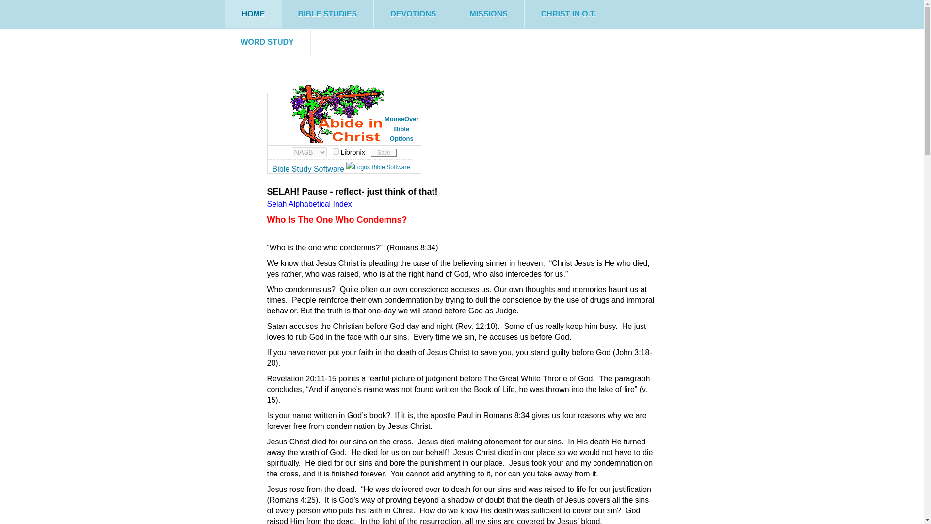  I want to click on Selah Alphabetical Index, so click(309, 204).